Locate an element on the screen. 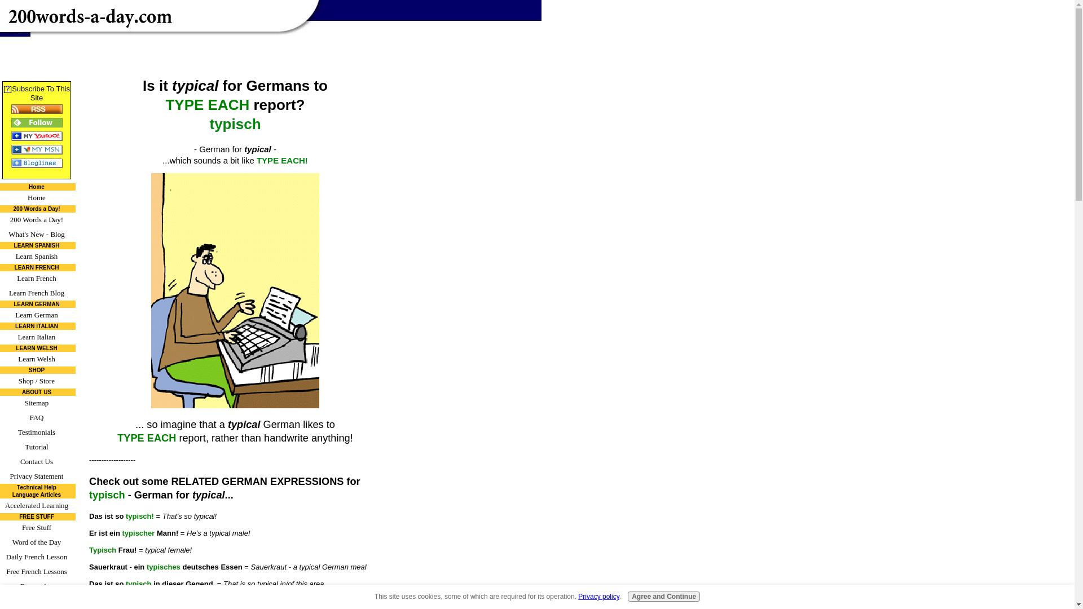 The image size is (1083, 609). Accelerated Learning is located at coordinates (38, 506).